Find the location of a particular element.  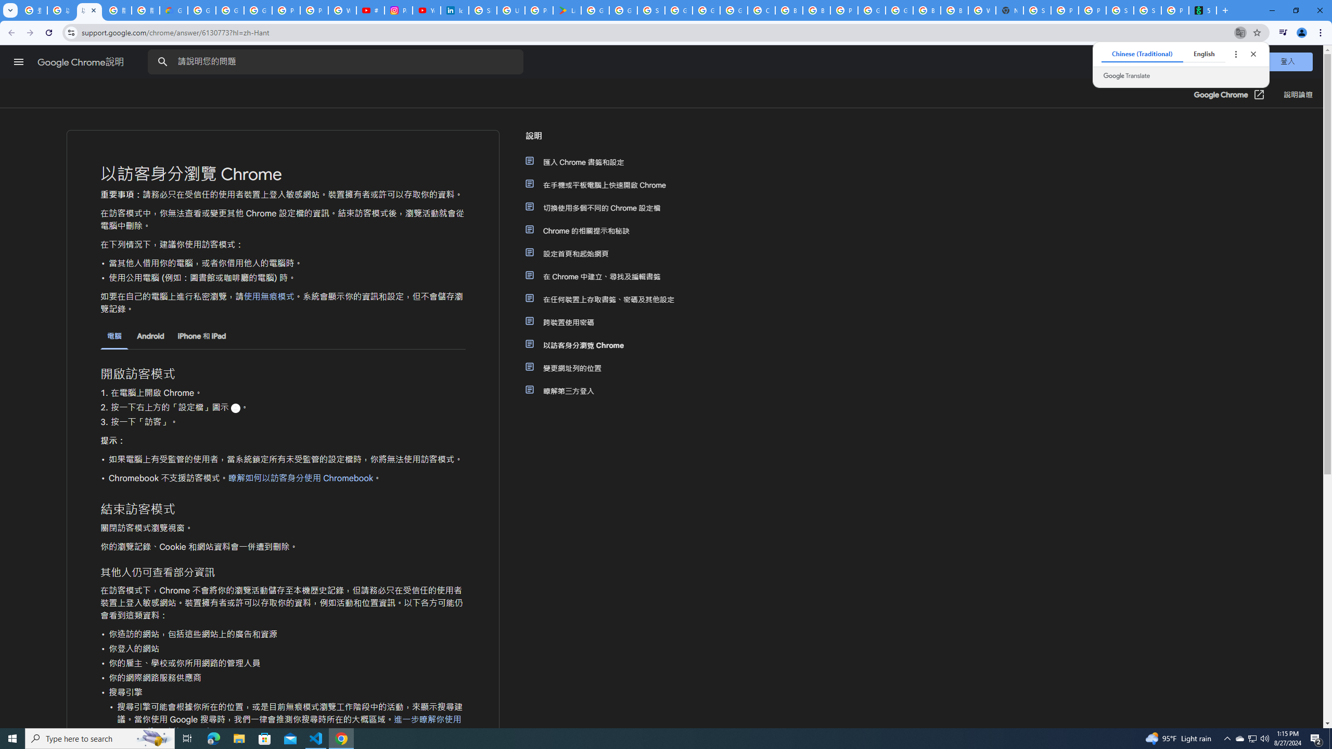

Google Cloud Platform is located at coordinates (872, 10).